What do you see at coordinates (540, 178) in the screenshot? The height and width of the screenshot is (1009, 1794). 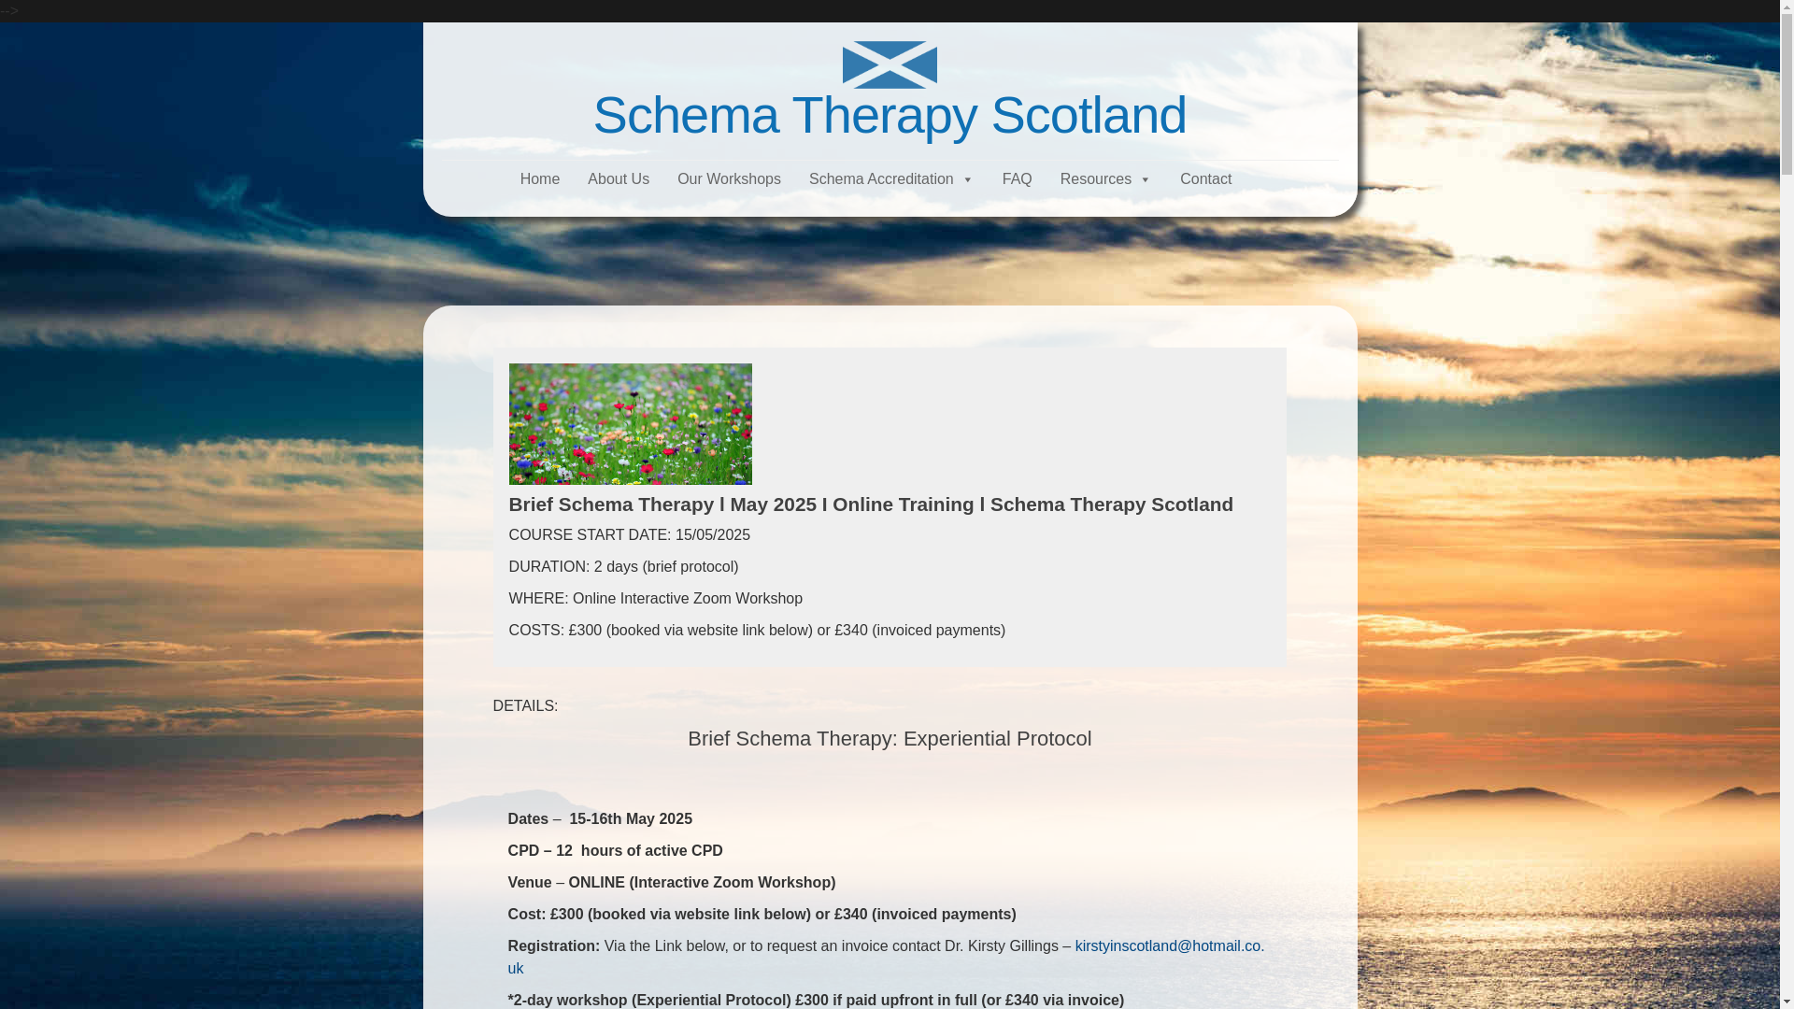 I see `Home` at bounding box center [540, 178].